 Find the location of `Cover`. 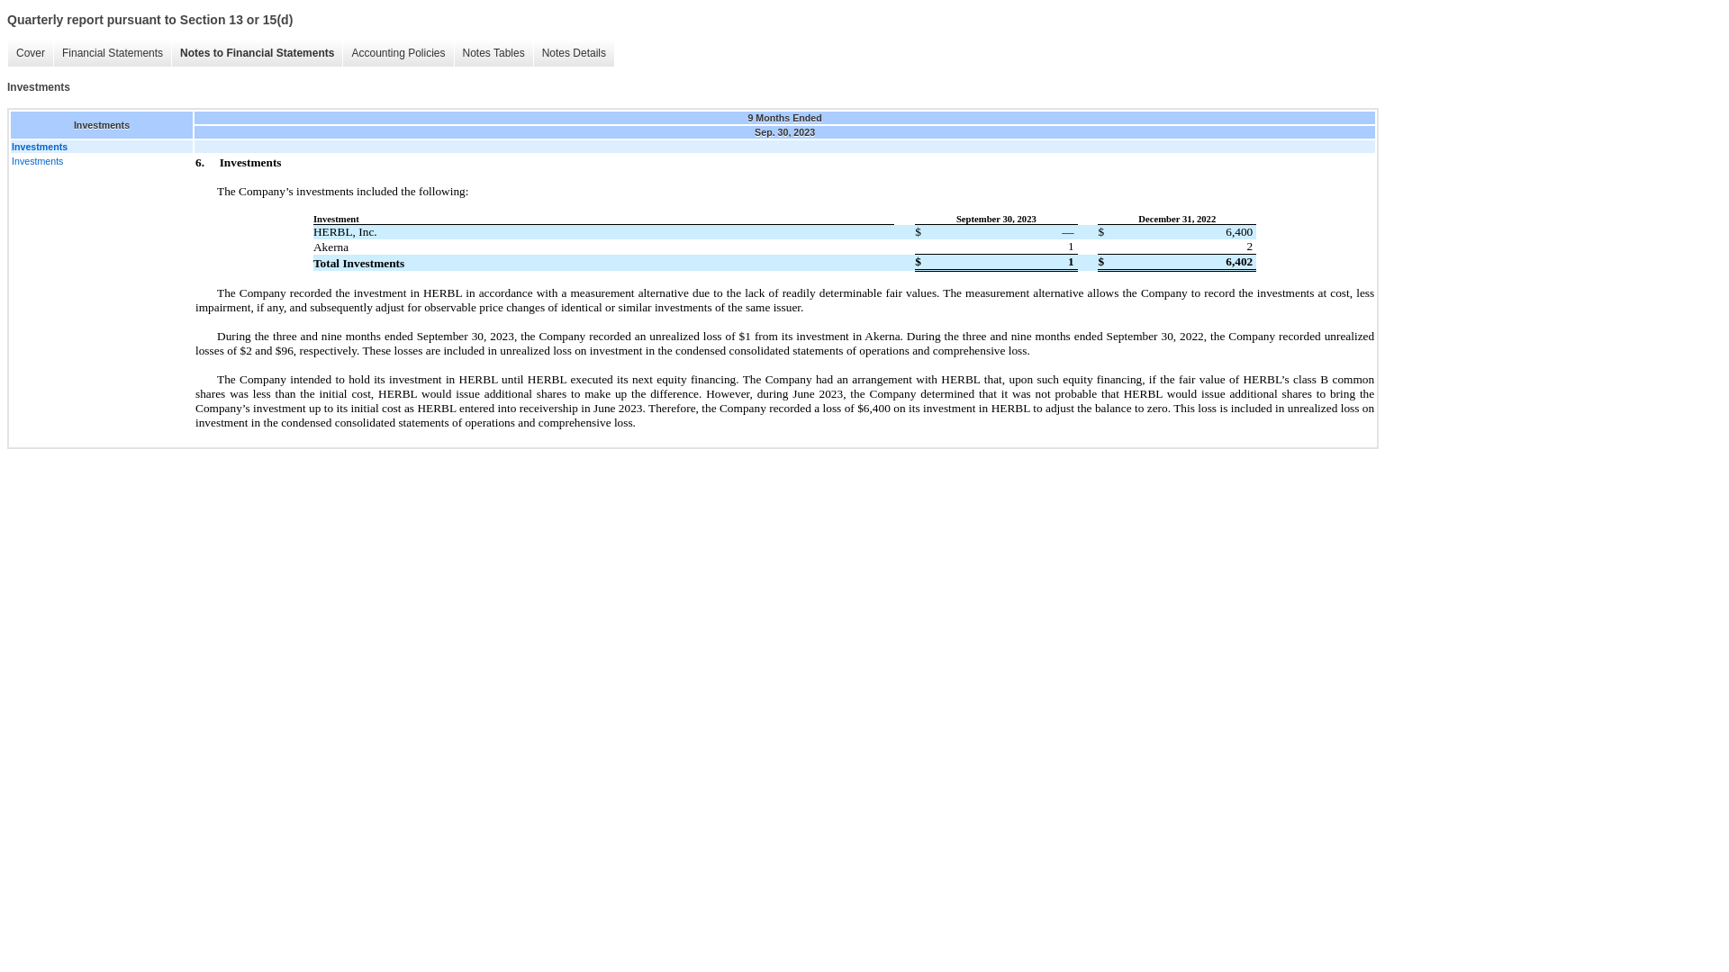

Cover is located at coordinates (30, 53).